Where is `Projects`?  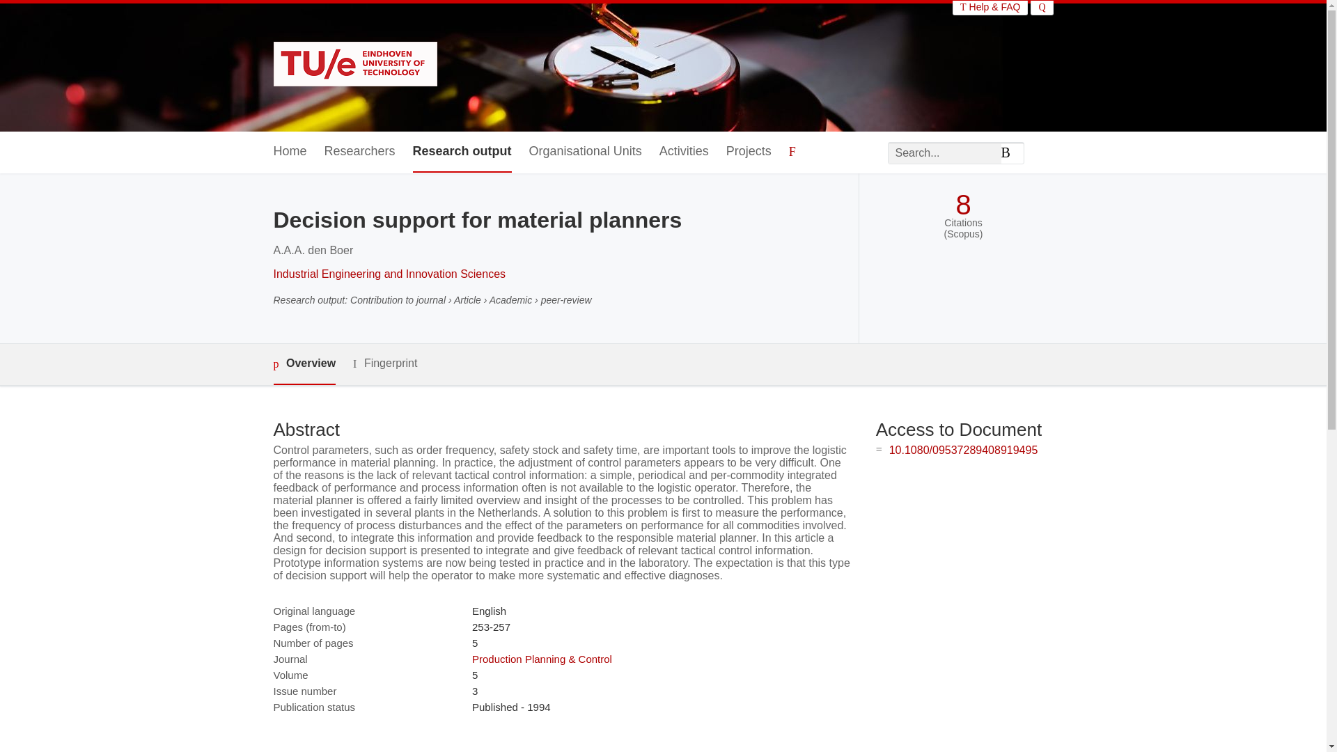 Projects is located at coordinates (748, 152).